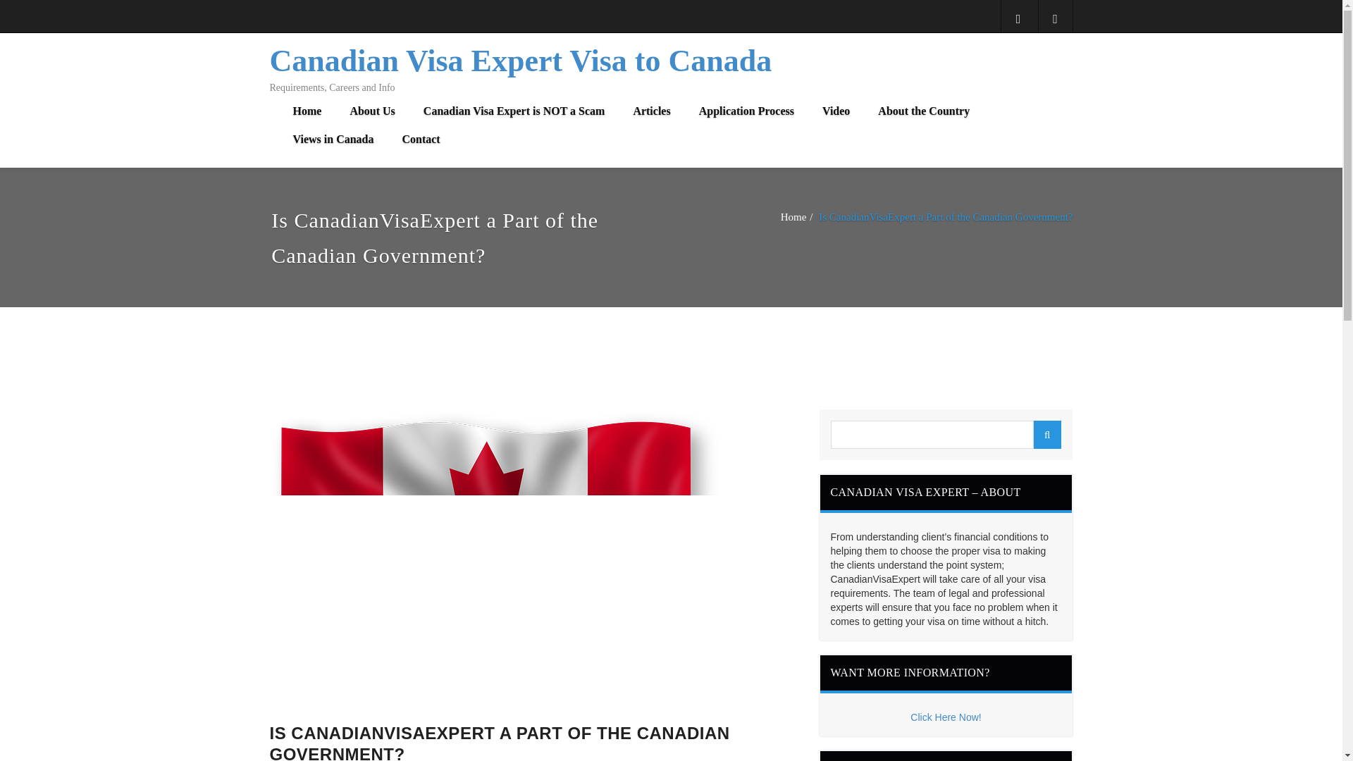 Image resolution: width=1353 pixels, height=761 pixels. What do you see at coordinates (520, 61) in the screenshot?
I see `Canadian Visa Expert Visa to Canada` at bounding box center [520, 61].